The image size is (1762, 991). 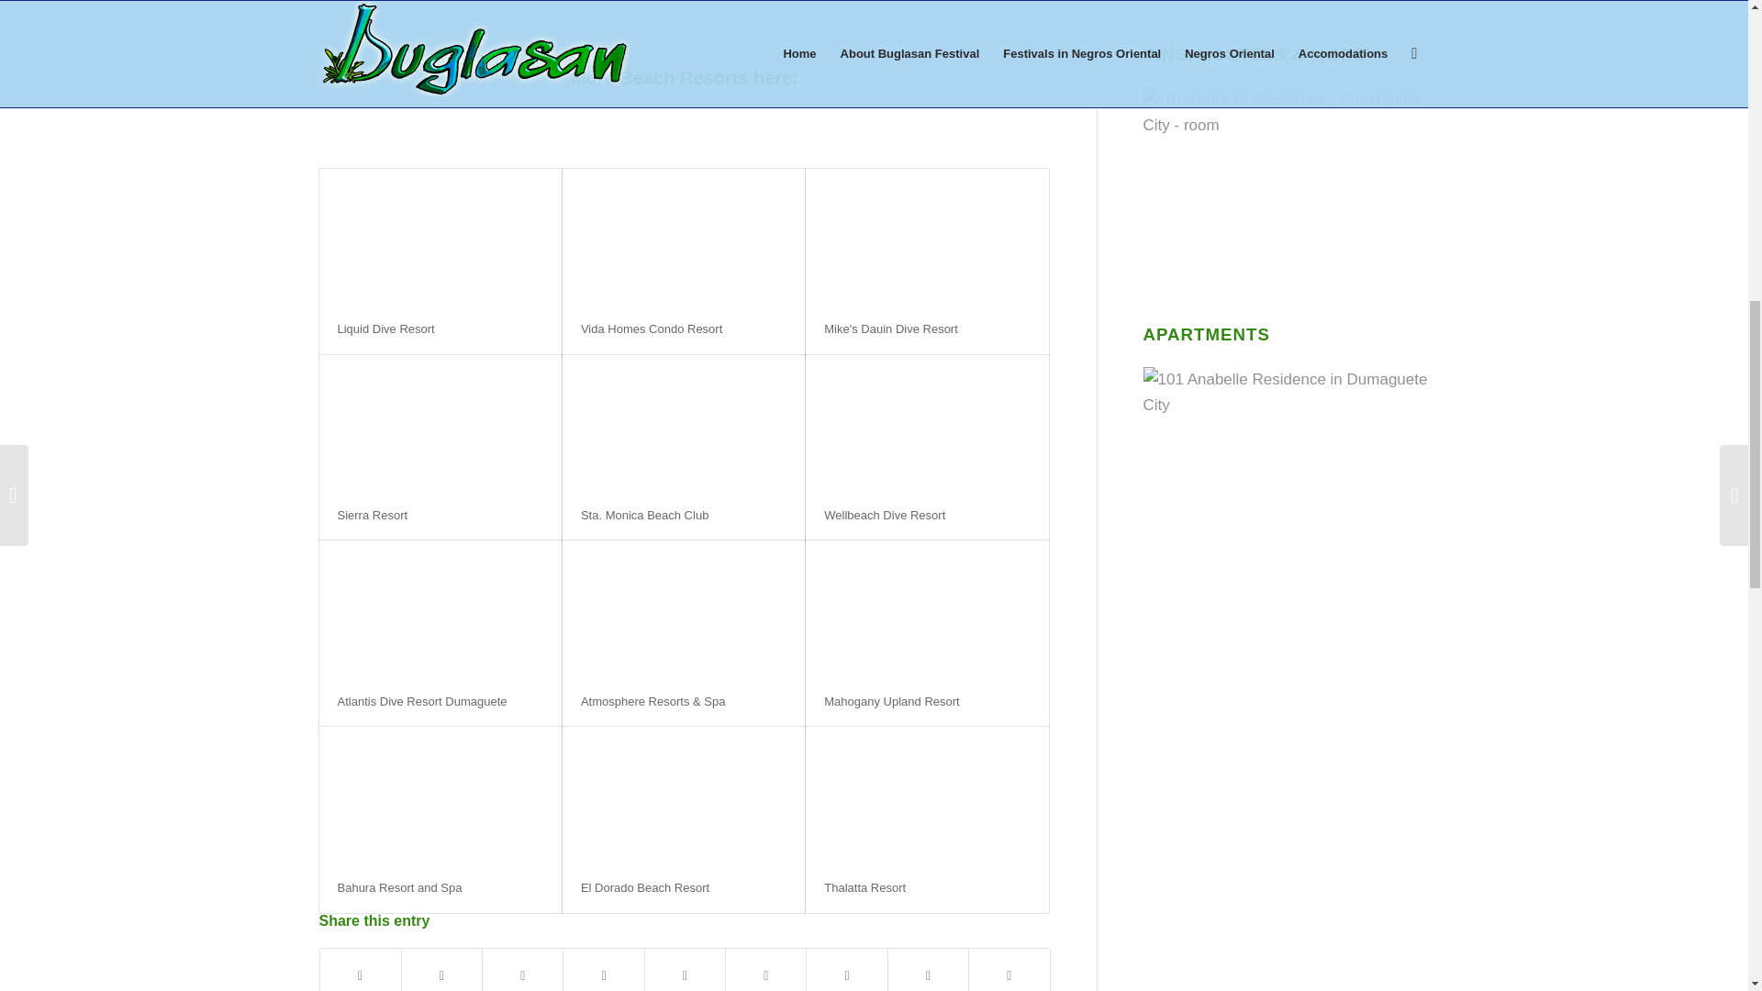 What do you see at coordinates (891, 701) in the screenshot?
I see `Mahogany Upland Resort` at bounding box center [891, 701].